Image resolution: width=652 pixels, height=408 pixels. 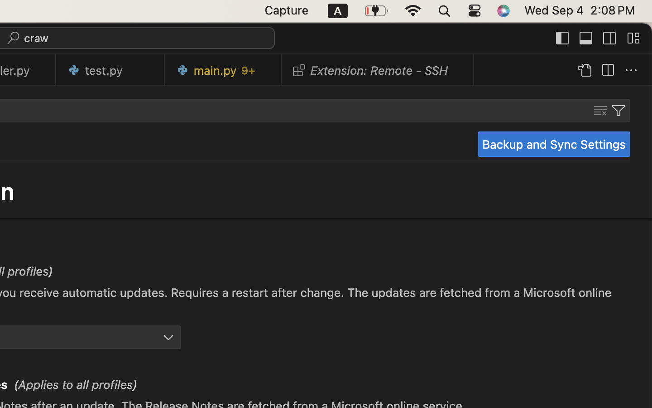 I want to click on , so click(x=586, y=38).